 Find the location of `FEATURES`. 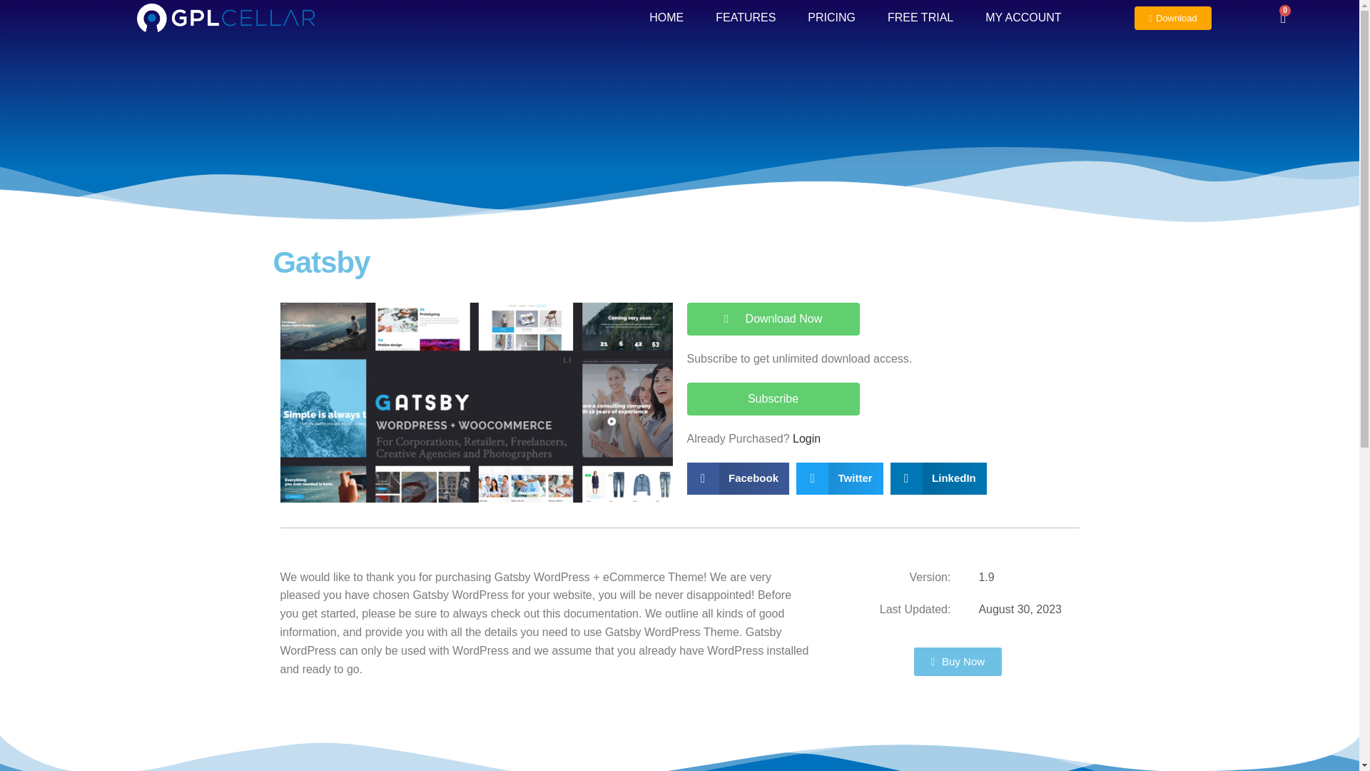

FEATURES is located at coordinates (745, 18).